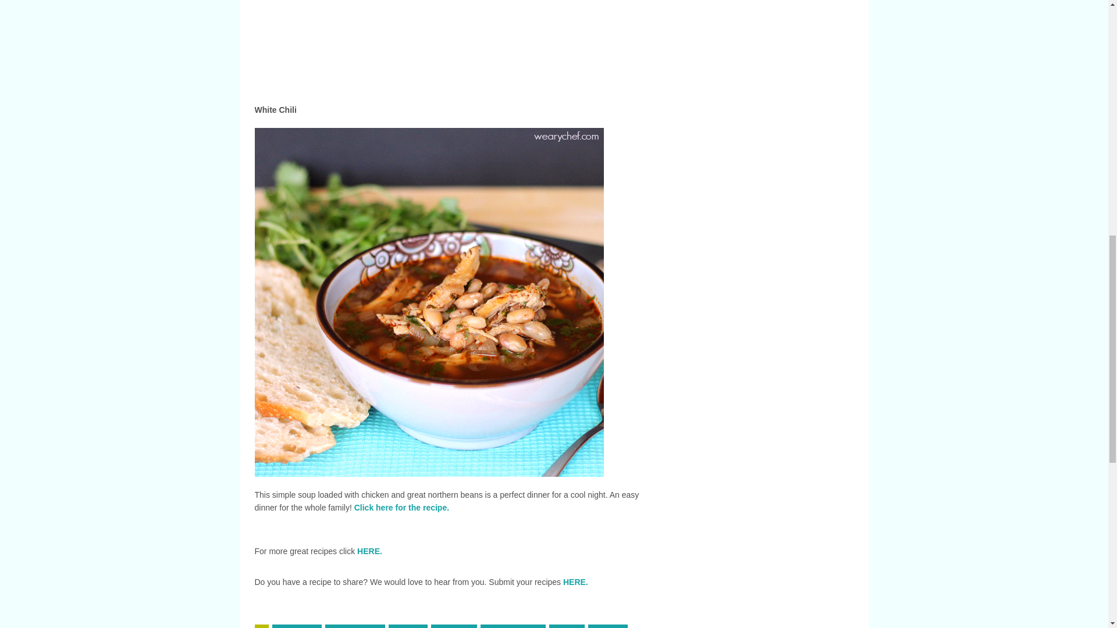 The image size is (1117, 628). I want to click on HEARTY, so click(454, 626).